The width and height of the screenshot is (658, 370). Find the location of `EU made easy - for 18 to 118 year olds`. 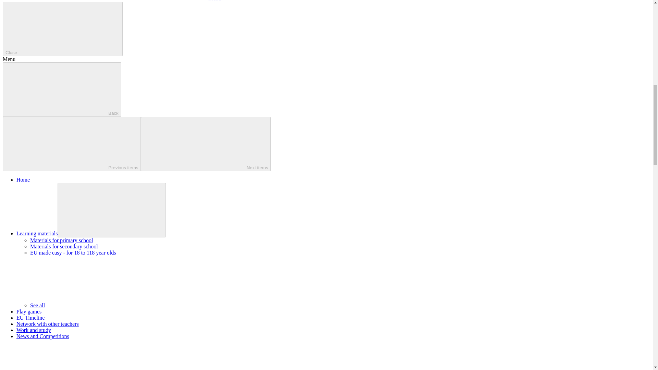

EU made easy - for 18 to 118 year olds is located at coordinates (73, 253).